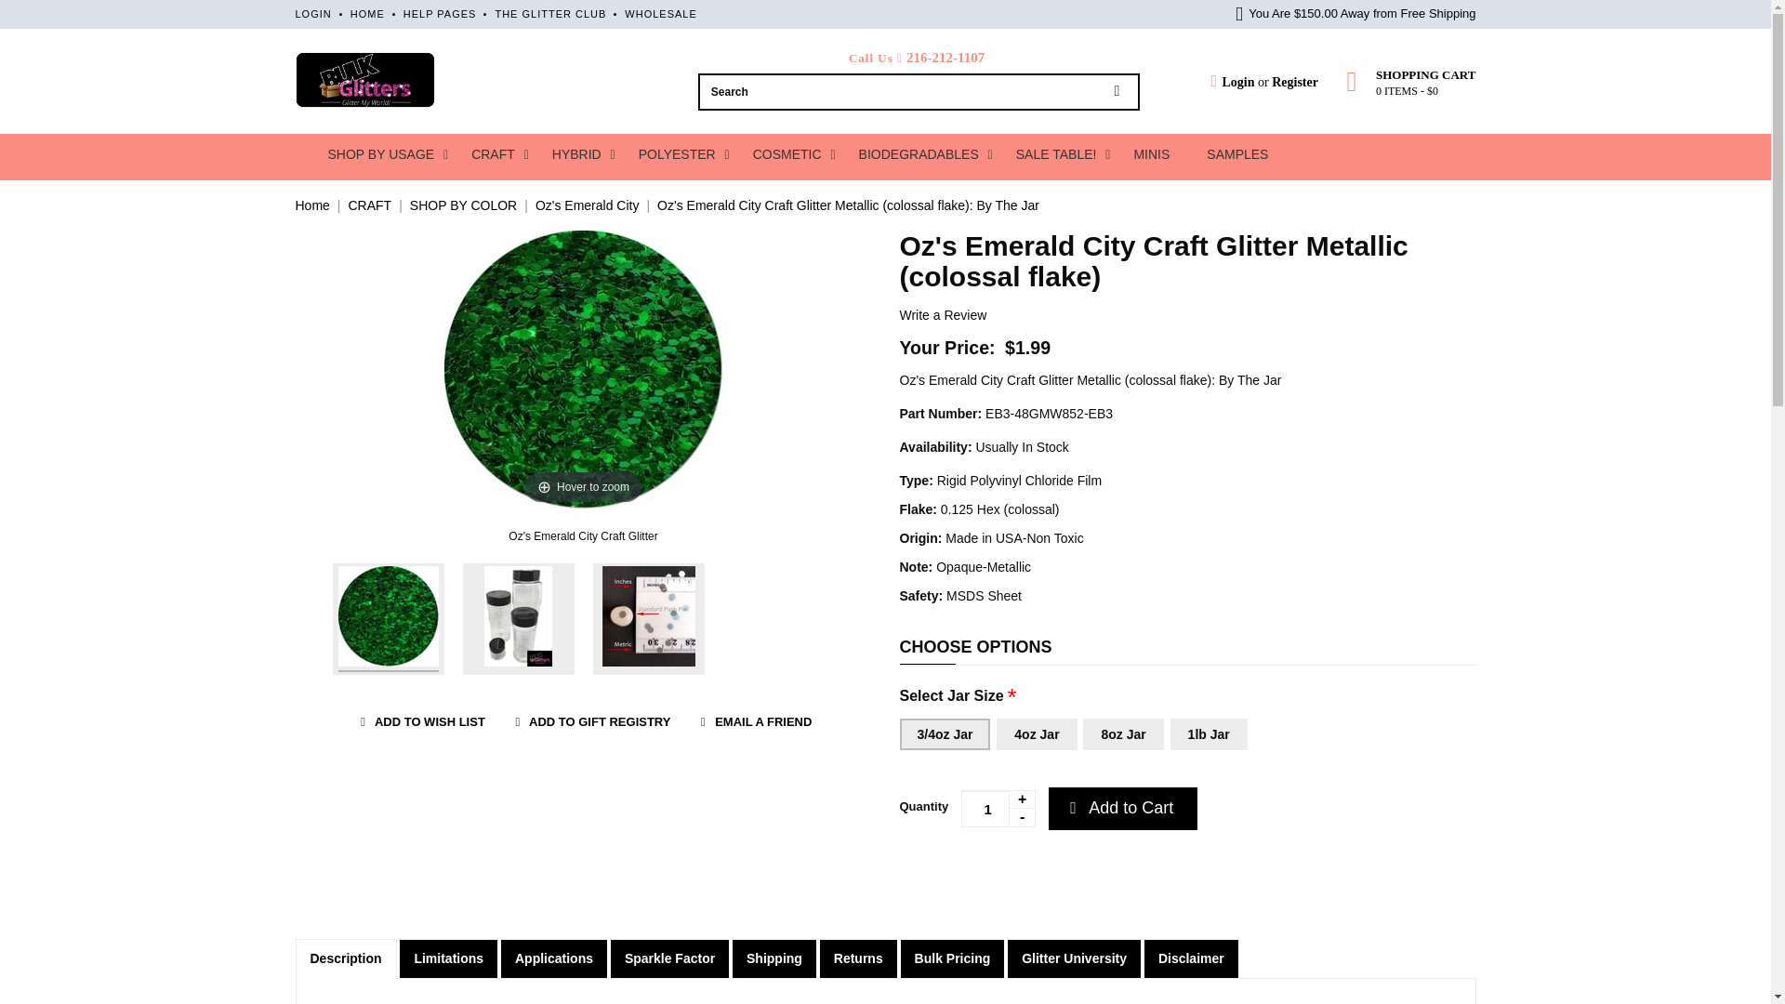 This screenshot has width=1785, height=1004. Describe the element at coordinates (314, 13) in the screenshot. I see `LOGIN` at that location.